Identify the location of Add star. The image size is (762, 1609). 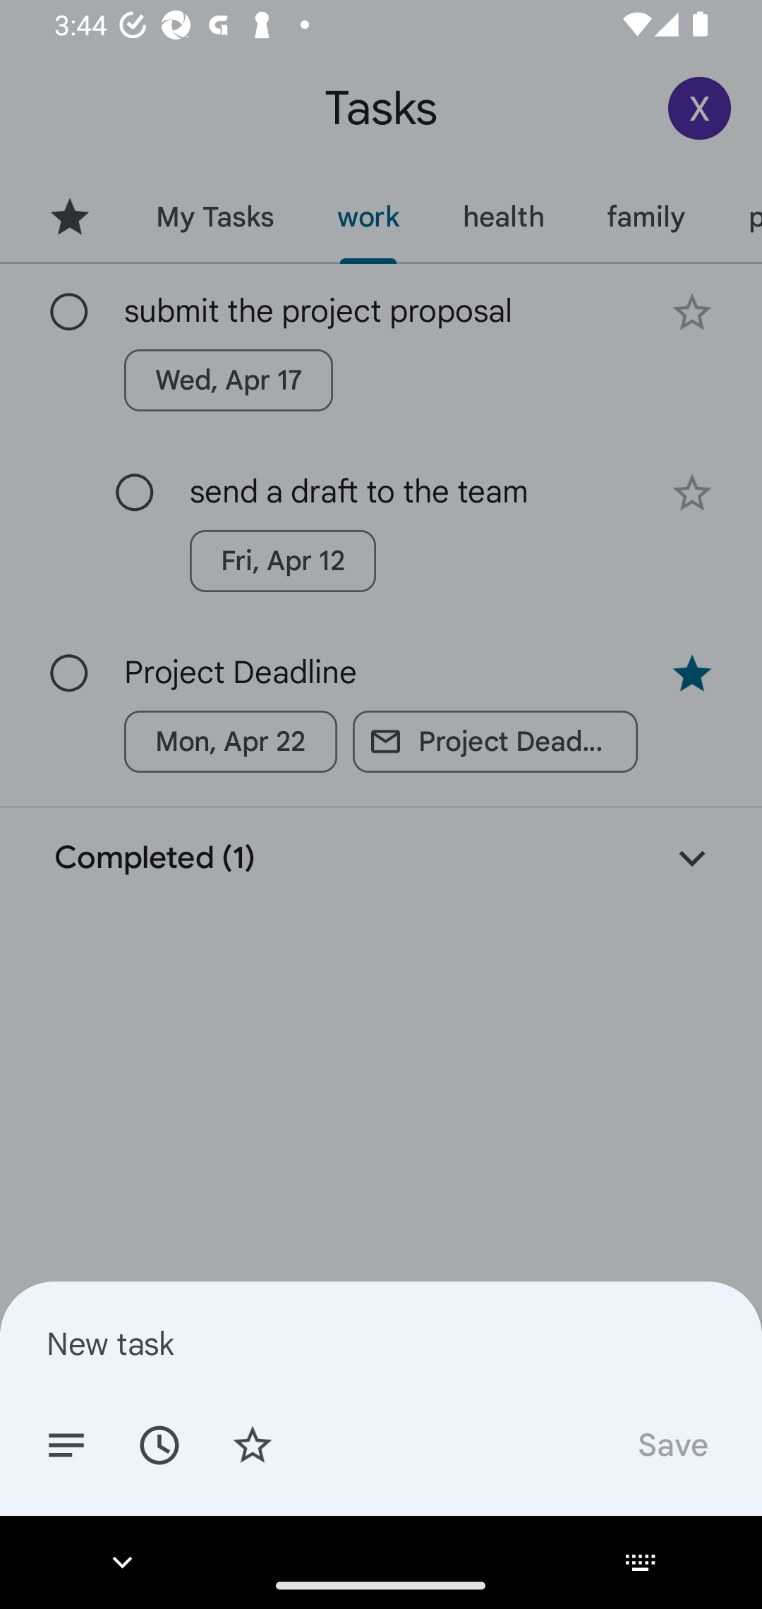
(253, 1444).